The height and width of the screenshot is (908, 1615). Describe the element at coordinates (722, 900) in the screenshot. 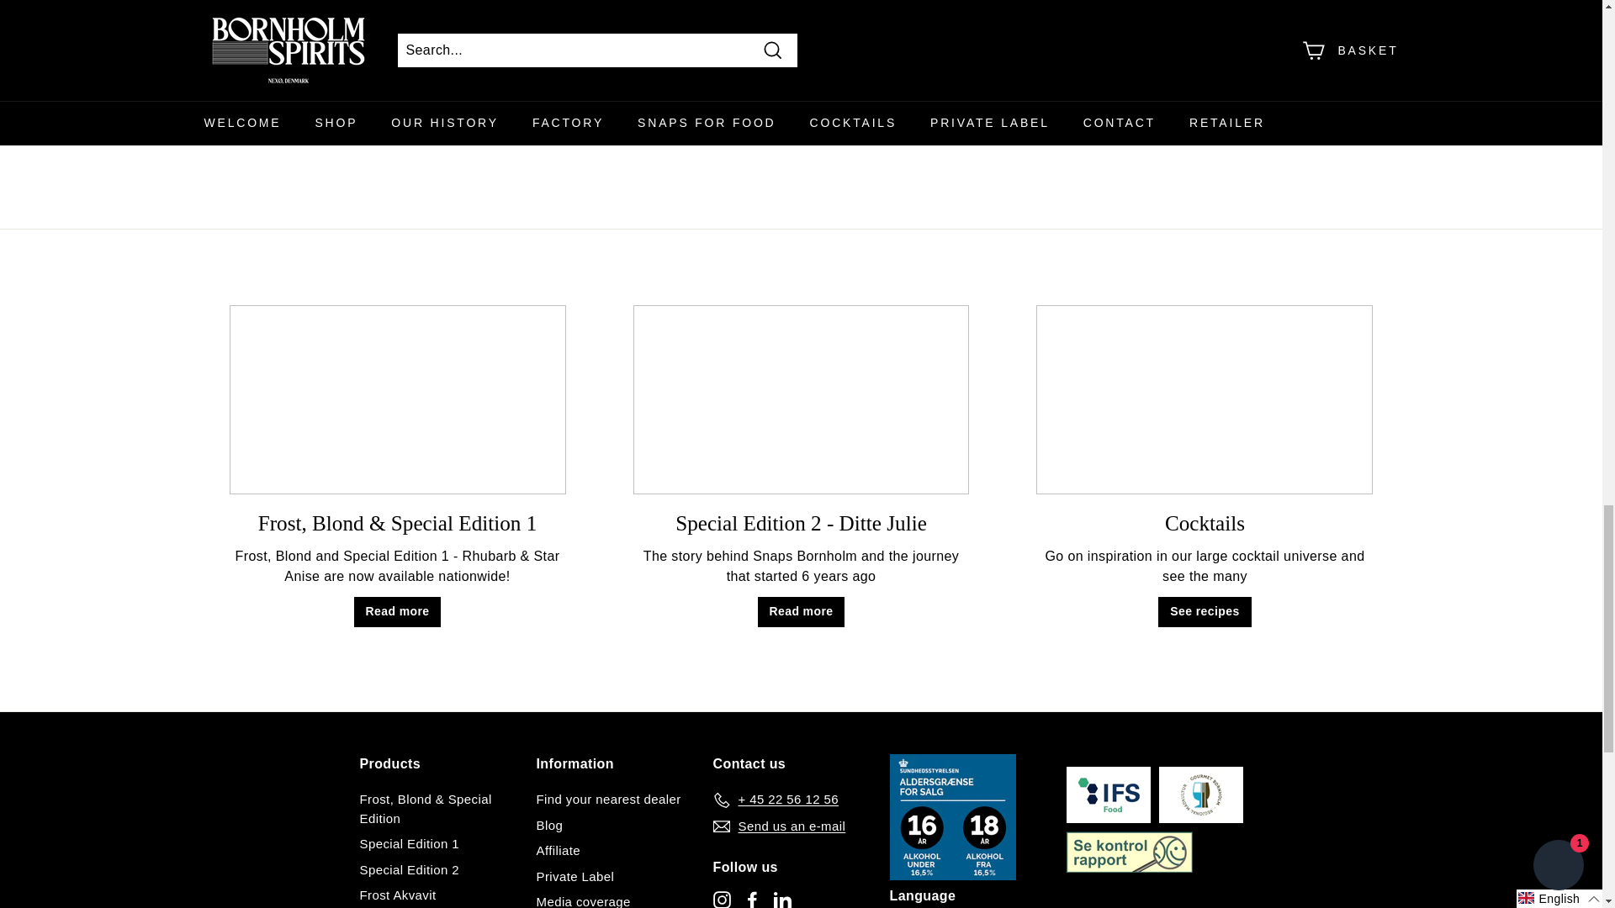

I see `Bornholm Spirits on Instagram` at that location.